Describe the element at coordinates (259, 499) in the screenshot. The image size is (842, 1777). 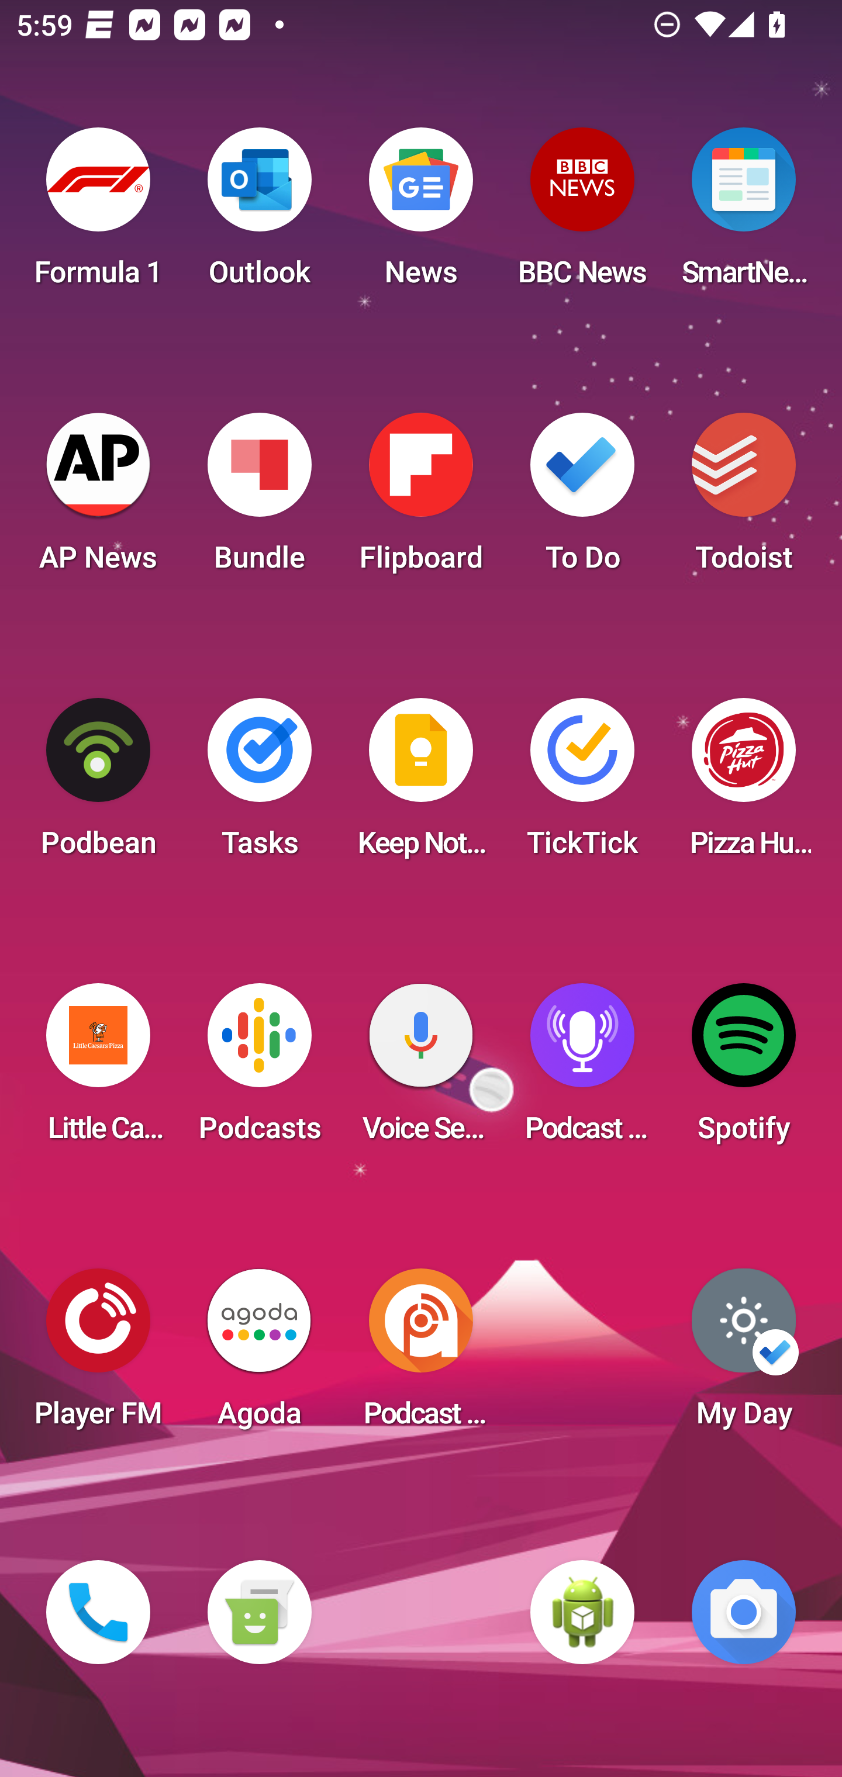
I see `Bundle` at that location.